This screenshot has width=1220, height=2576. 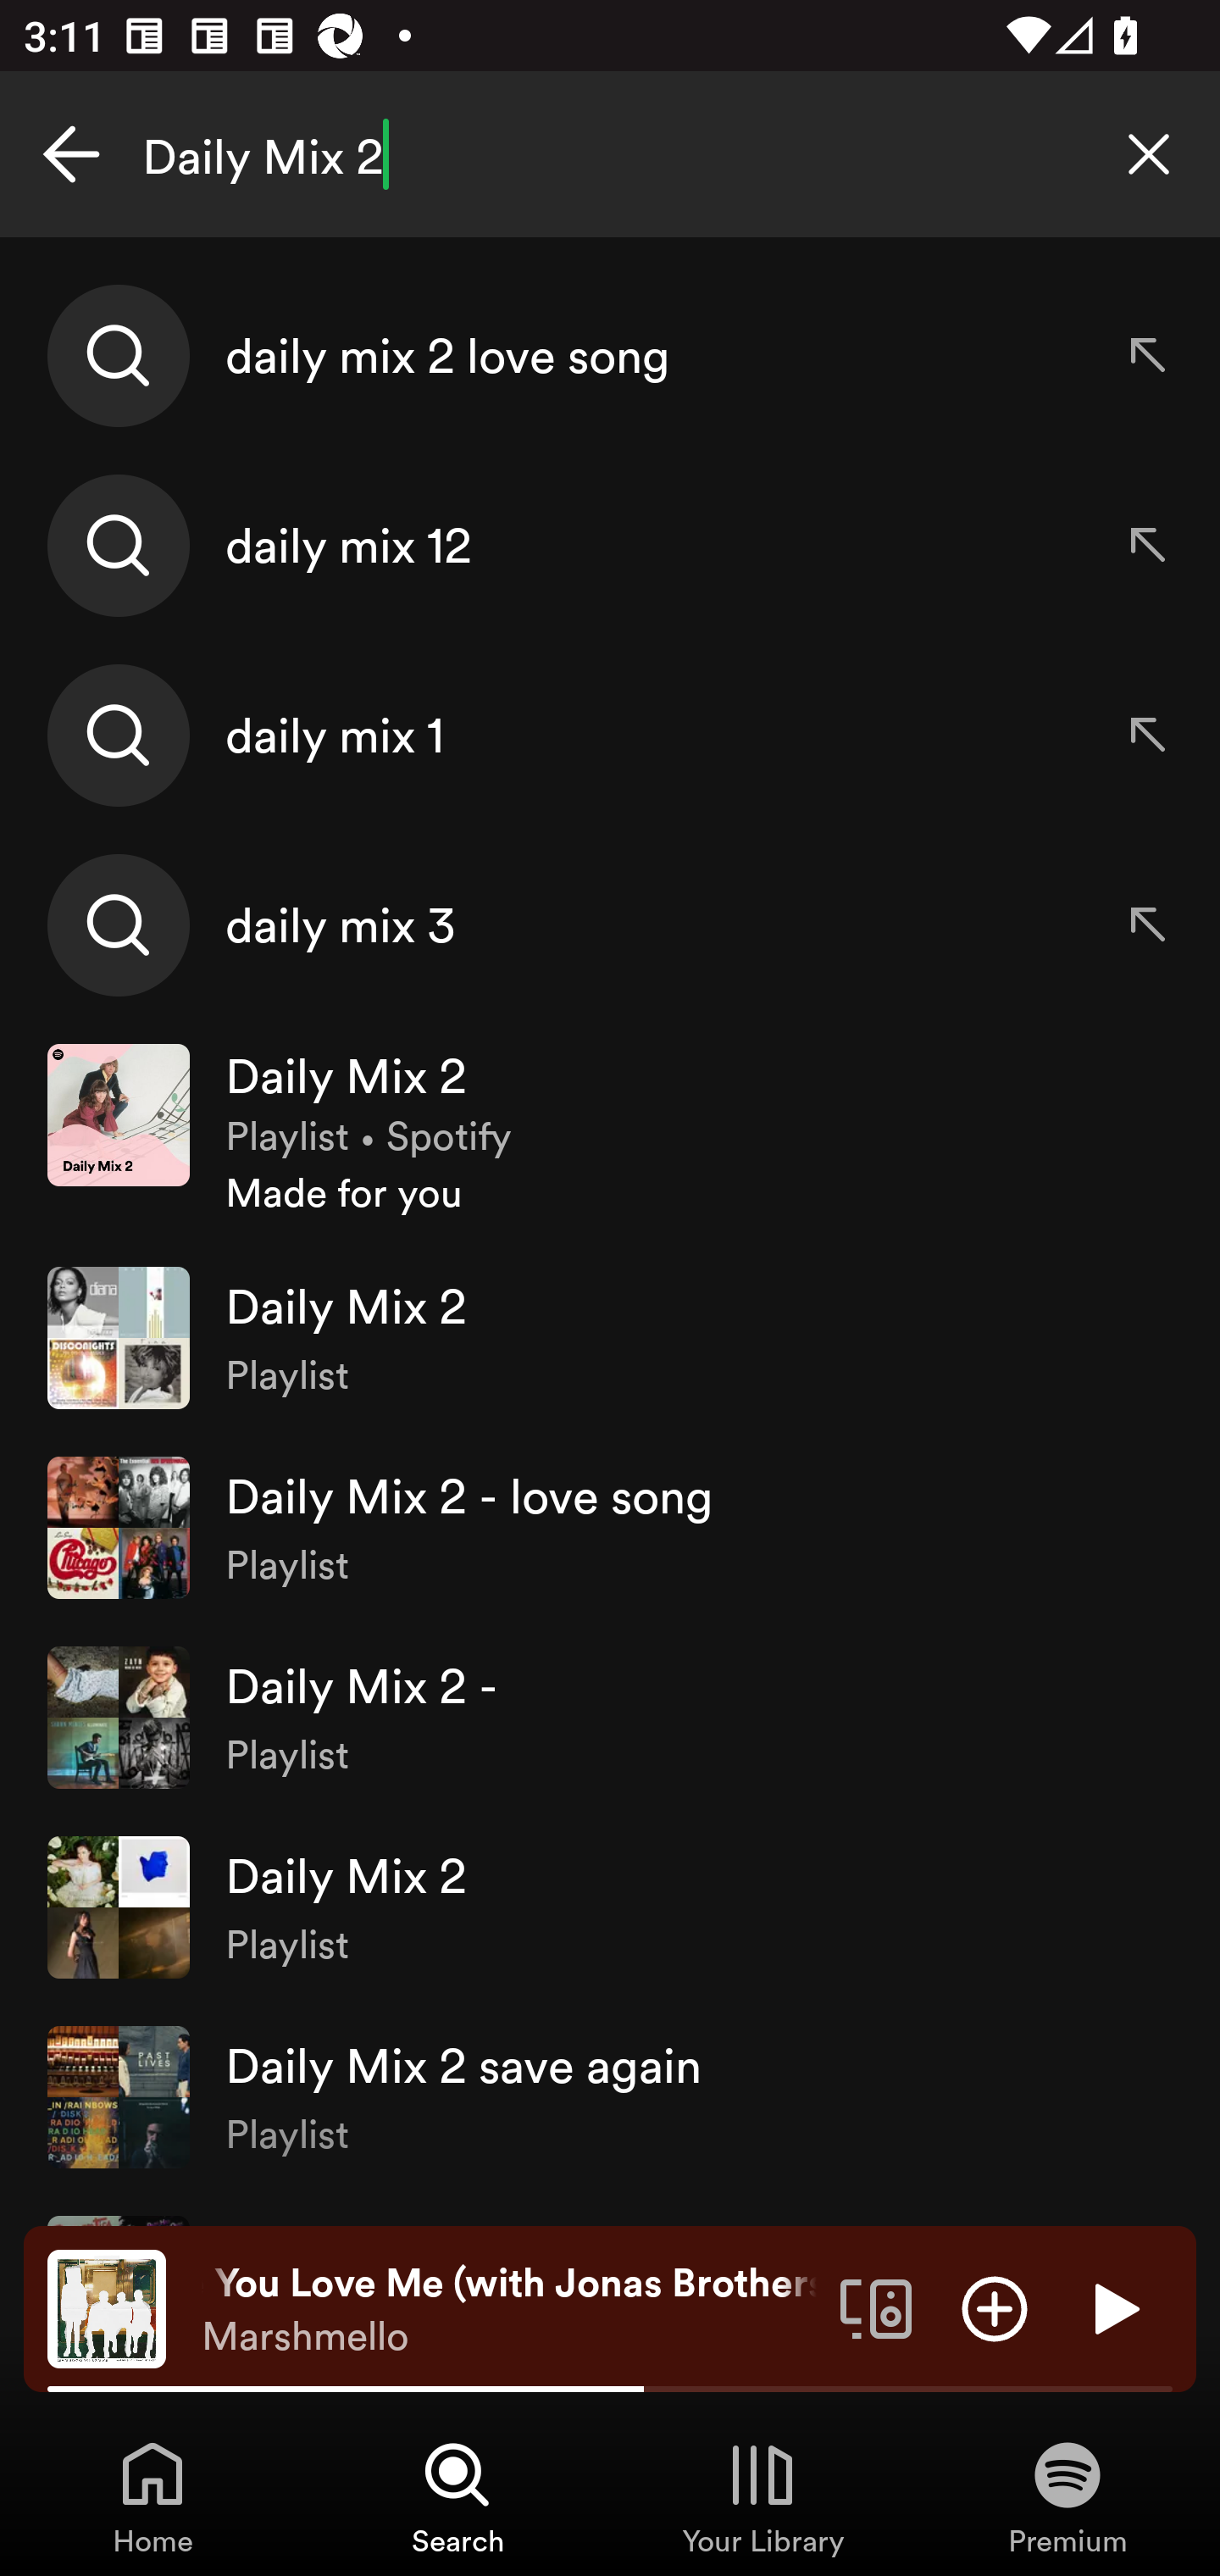 I want to click on Daily Mix 2 Playlist, so click(x=610, y=1907).